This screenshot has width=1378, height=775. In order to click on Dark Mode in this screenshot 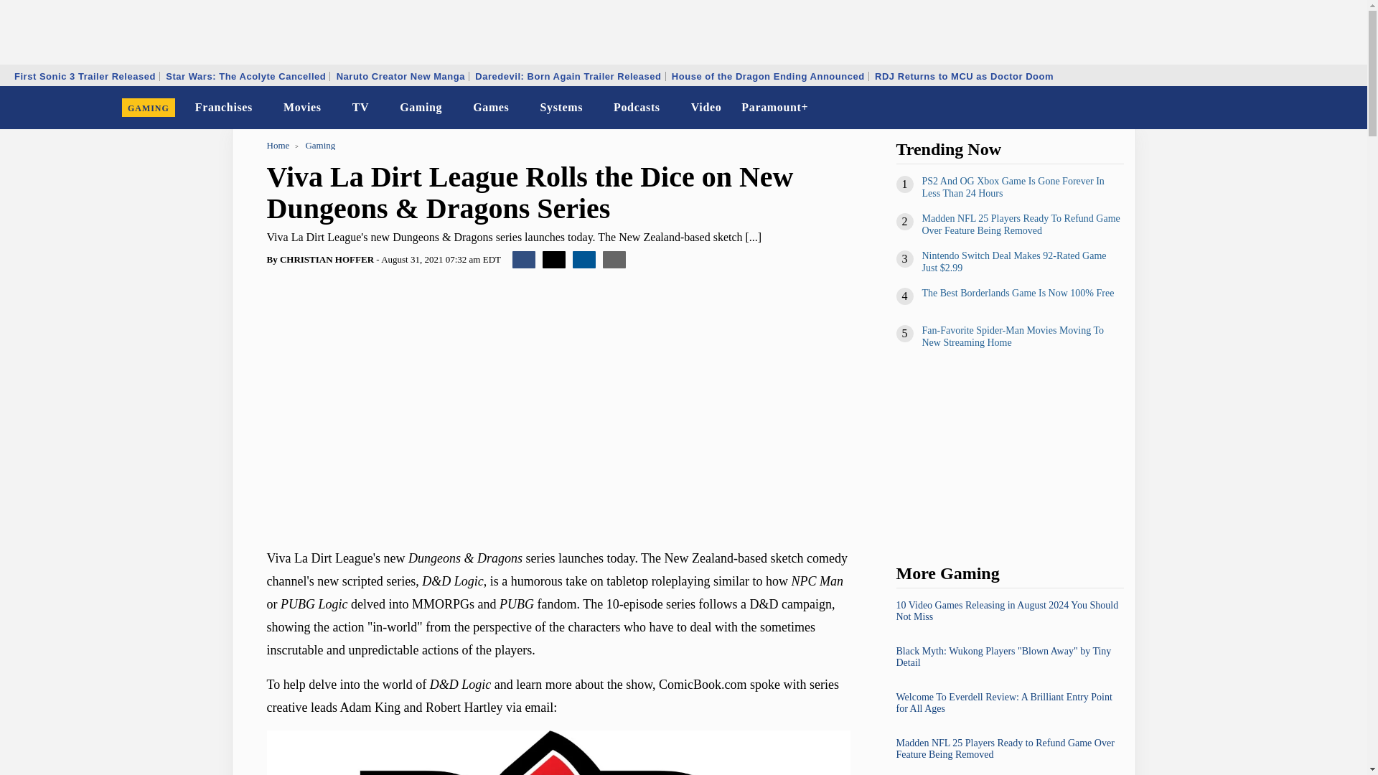, I will do `click(1319, 108)`.